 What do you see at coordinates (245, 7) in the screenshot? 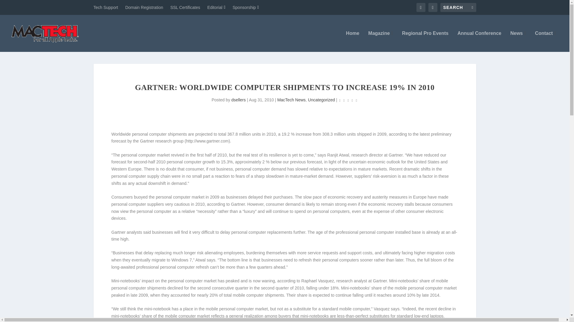
I see `Sponsorship` at bounding box center [245, 7].